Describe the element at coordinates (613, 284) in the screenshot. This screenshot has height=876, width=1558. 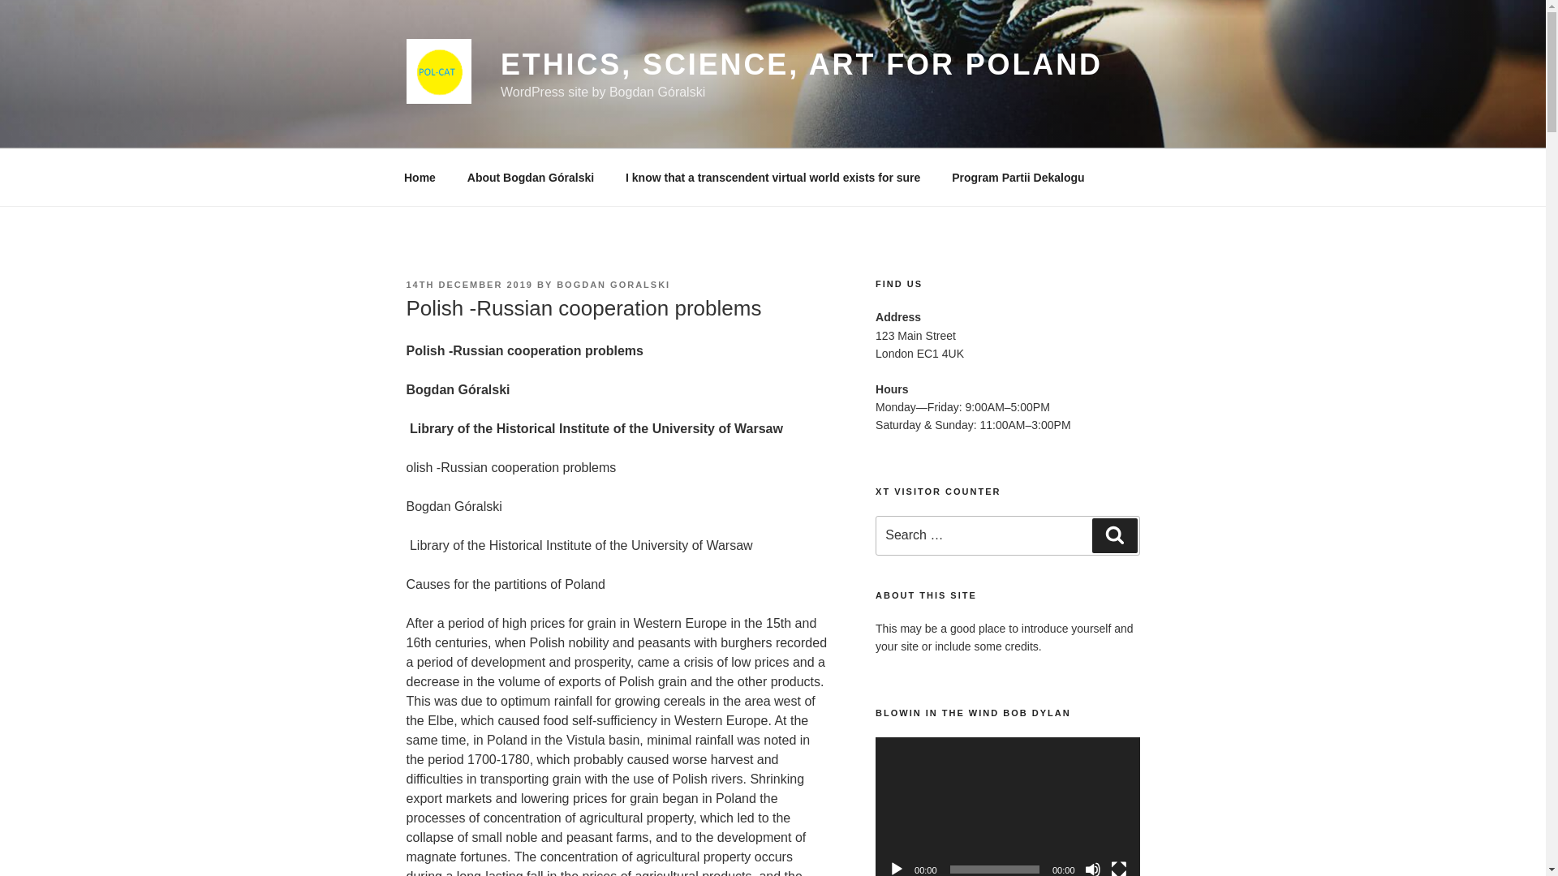
I see `BOGDAN GORALSKI` at that location.